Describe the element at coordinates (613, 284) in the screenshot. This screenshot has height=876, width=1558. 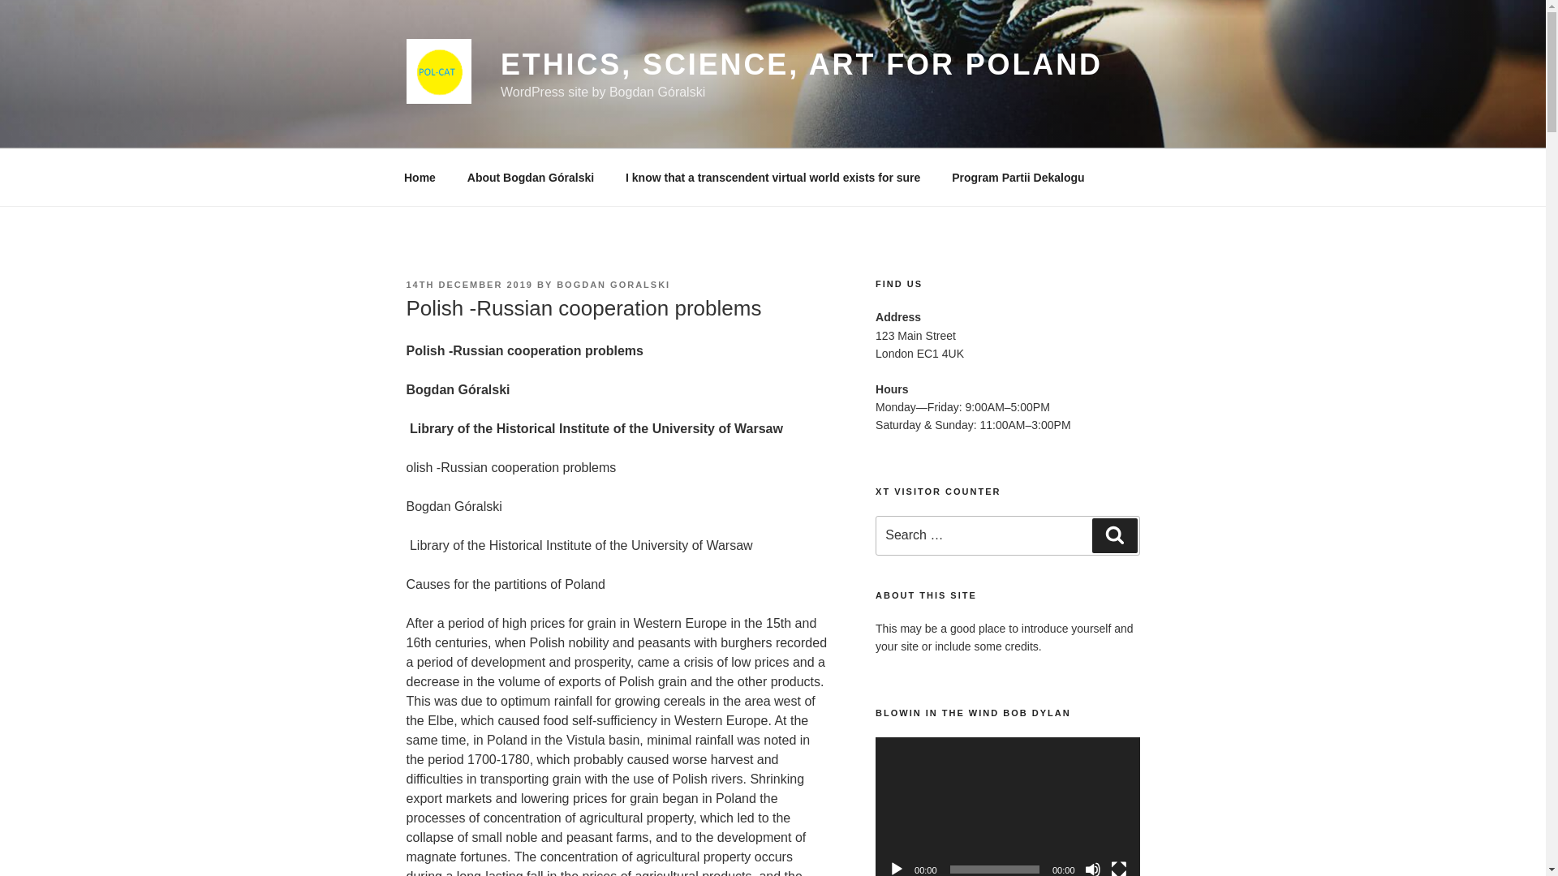
I see `BOGDAN GORALSKI` at that location.